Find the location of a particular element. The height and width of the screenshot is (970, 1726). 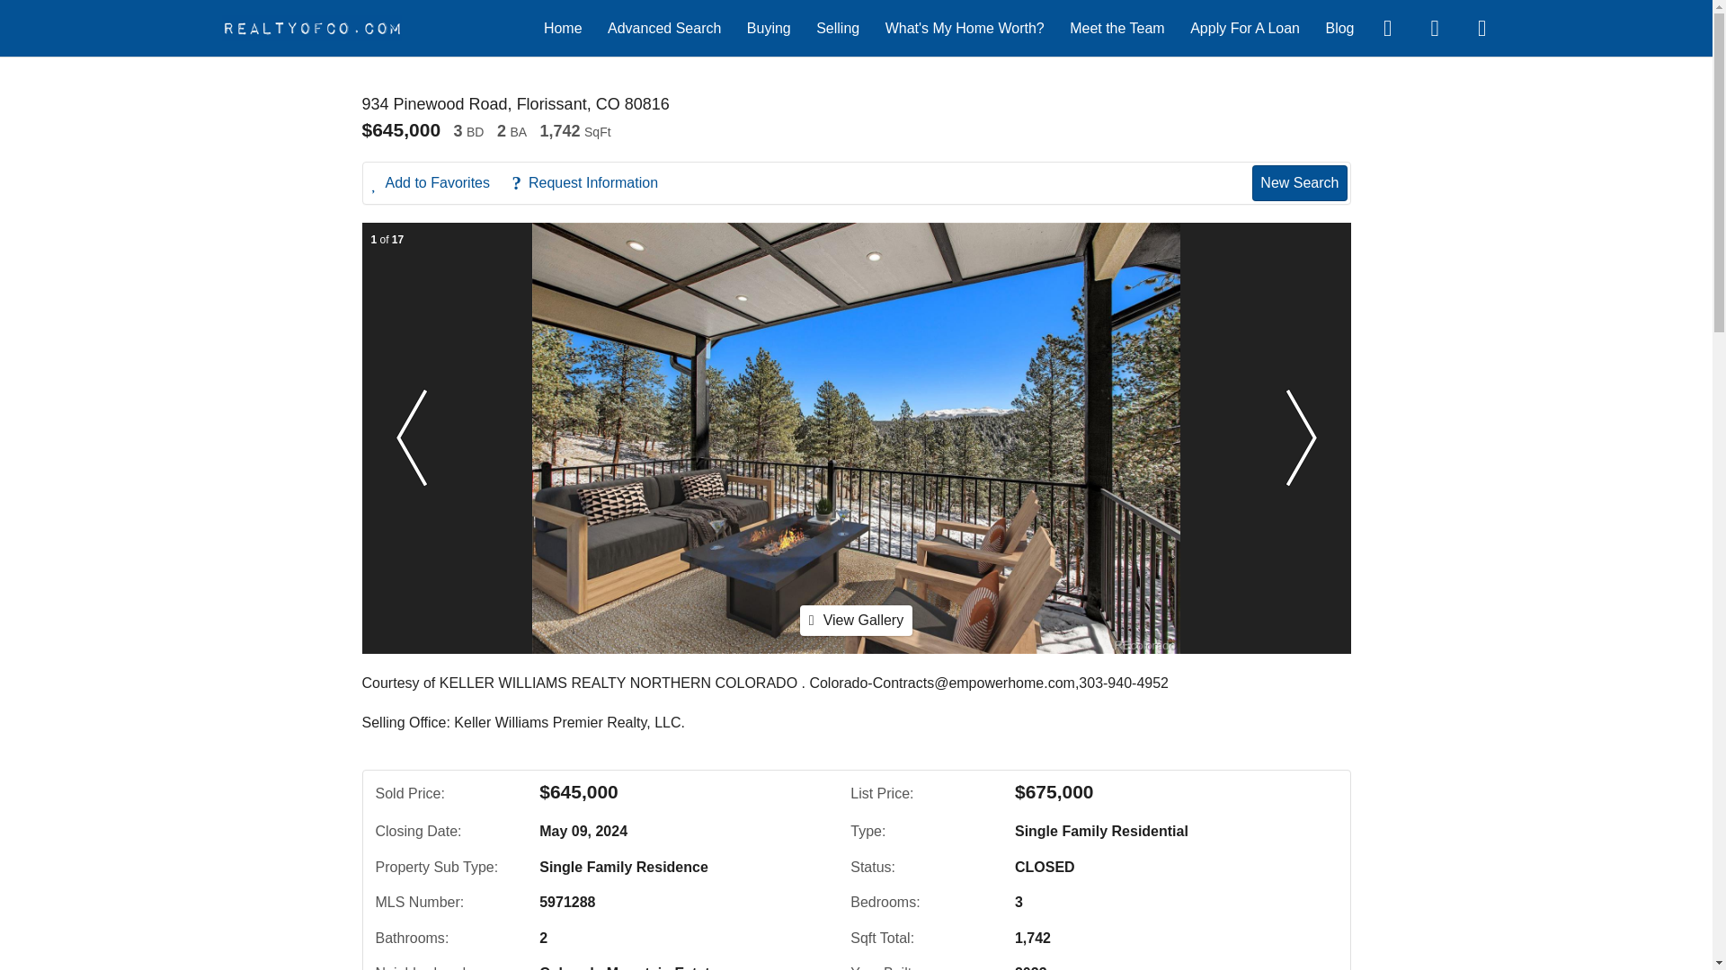

Home is located at coordinates (563, 27).